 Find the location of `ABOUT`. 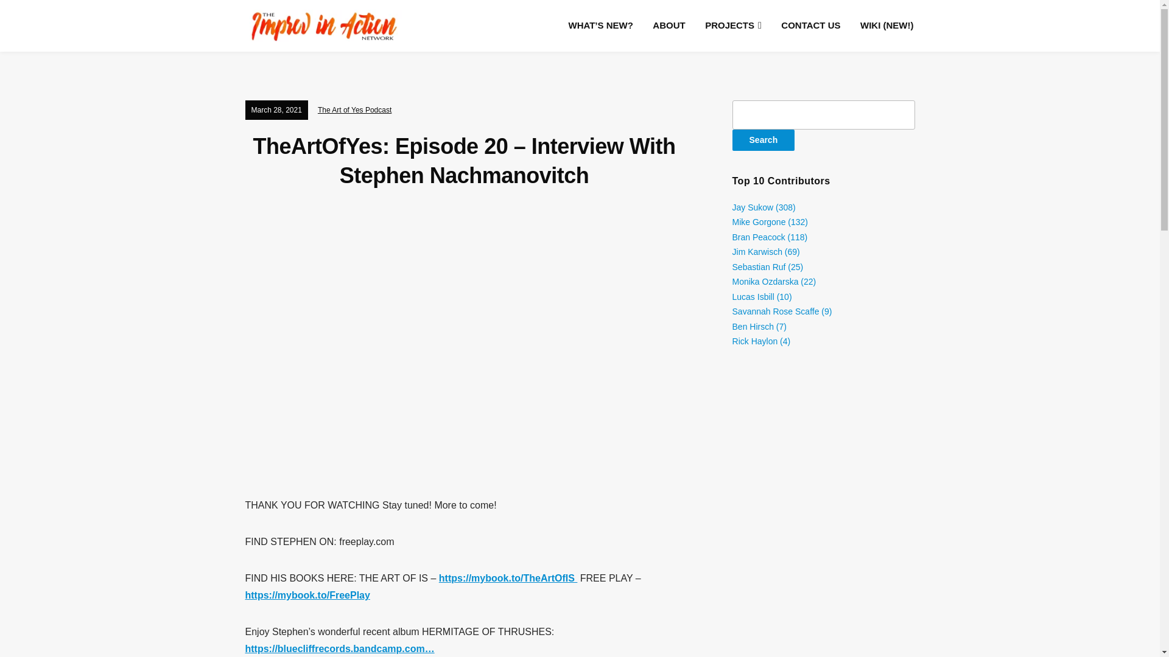

ABOUT is located at coordinates (669, 25).